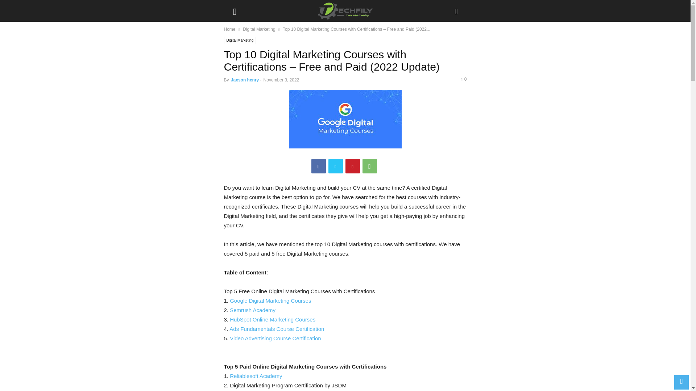 This screenshot has height=391, width=696. What do you see at coordinates (256, 376) in the screenshot?
I see `Reliablesoft Academy` at bounding box center [256, 376].